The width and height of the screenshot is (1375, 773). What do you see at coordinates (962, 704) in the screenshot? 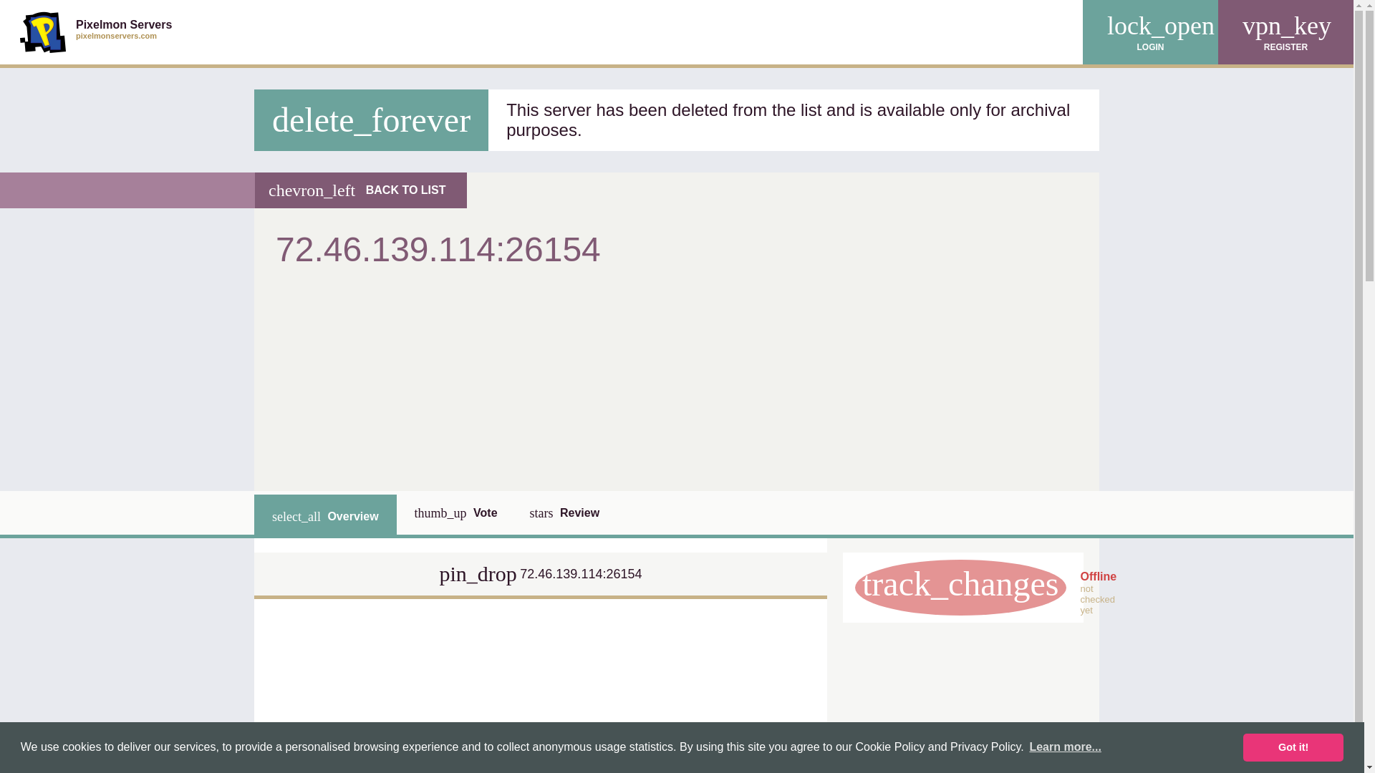
I see `Advertisement` at bounding box center [962, 704].